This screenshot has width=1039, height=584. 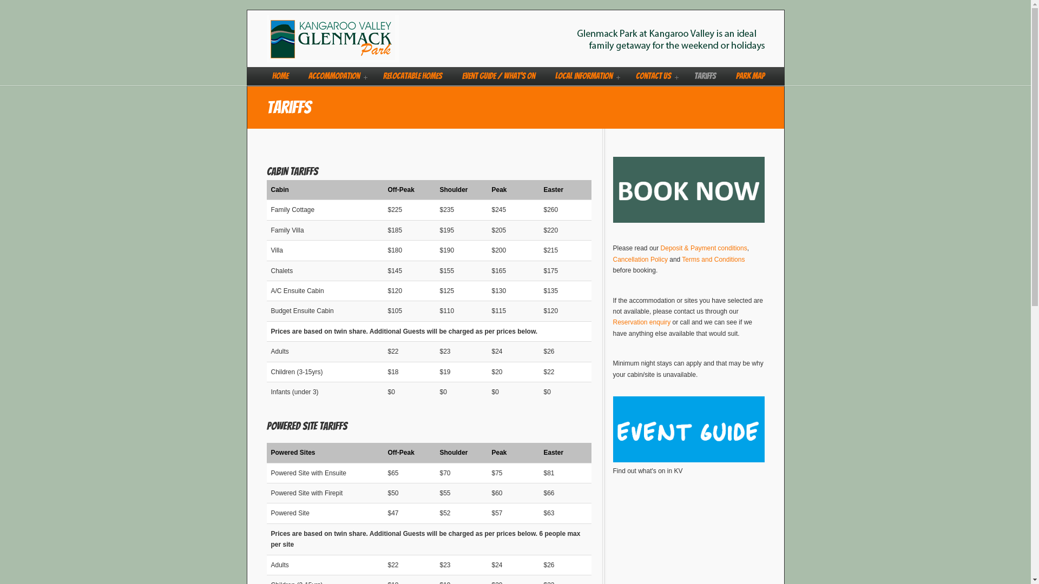 I want to click on Park Map, so click(x=750, y=76).